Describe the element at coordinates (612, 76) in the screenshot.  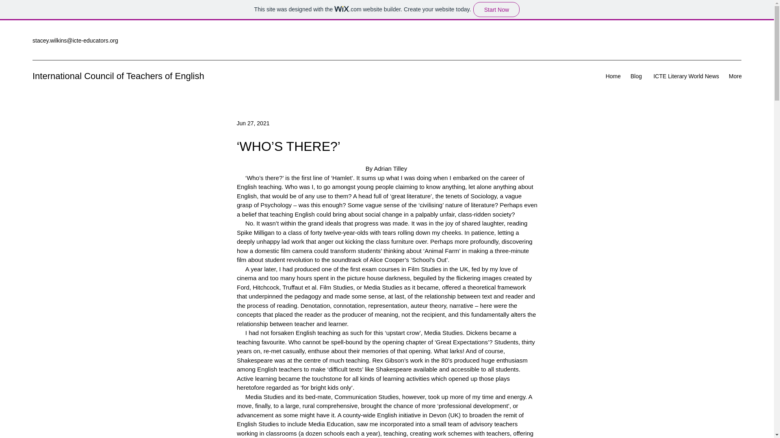
I see `Home` at that location.